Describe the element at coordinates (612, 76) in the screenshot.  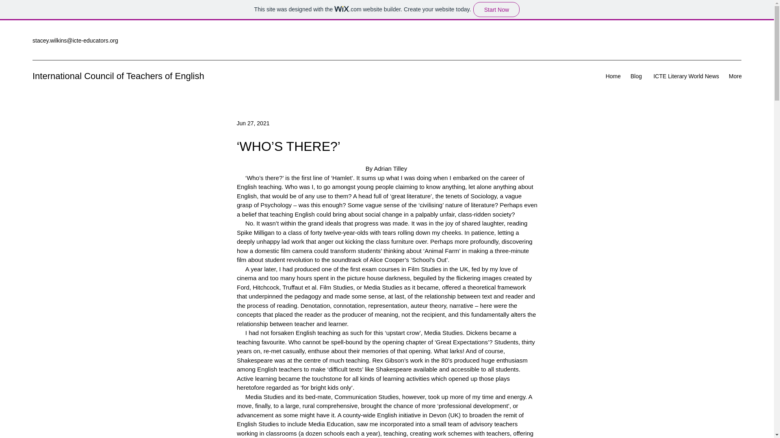
I see `Home` at that location.